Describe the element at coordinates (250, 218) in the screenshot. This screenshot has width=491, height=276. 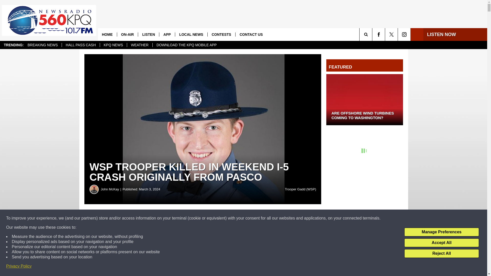
I see `Share on Twitter` at that location.